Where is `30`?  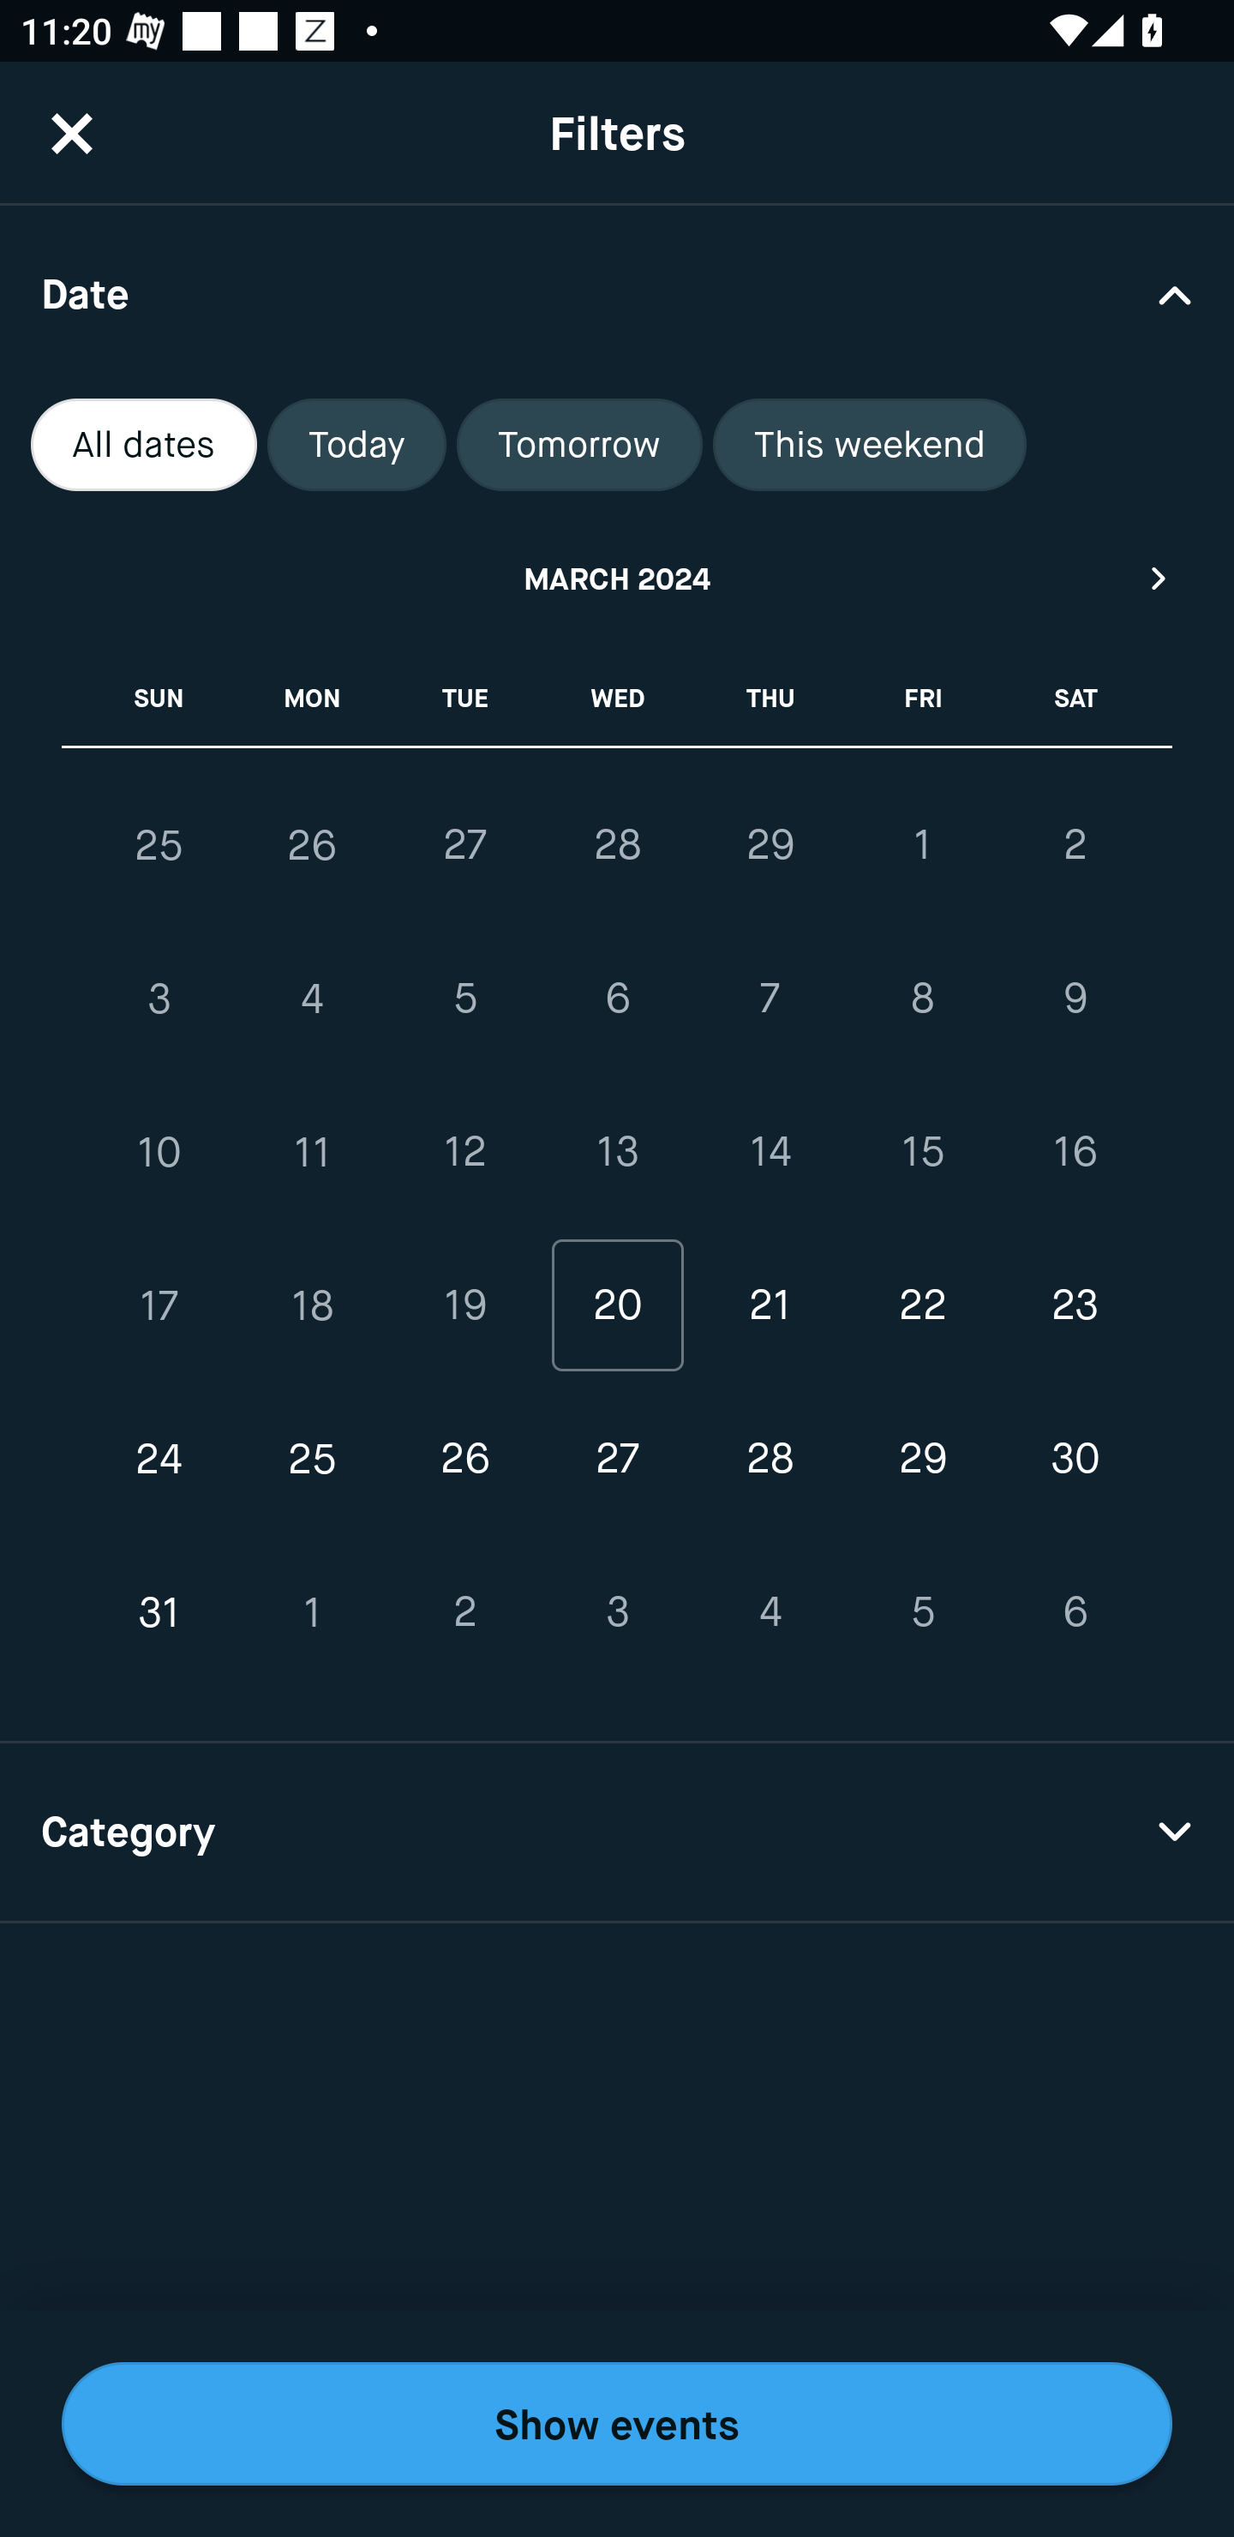 30 is located at coordinates (1075, 1459).